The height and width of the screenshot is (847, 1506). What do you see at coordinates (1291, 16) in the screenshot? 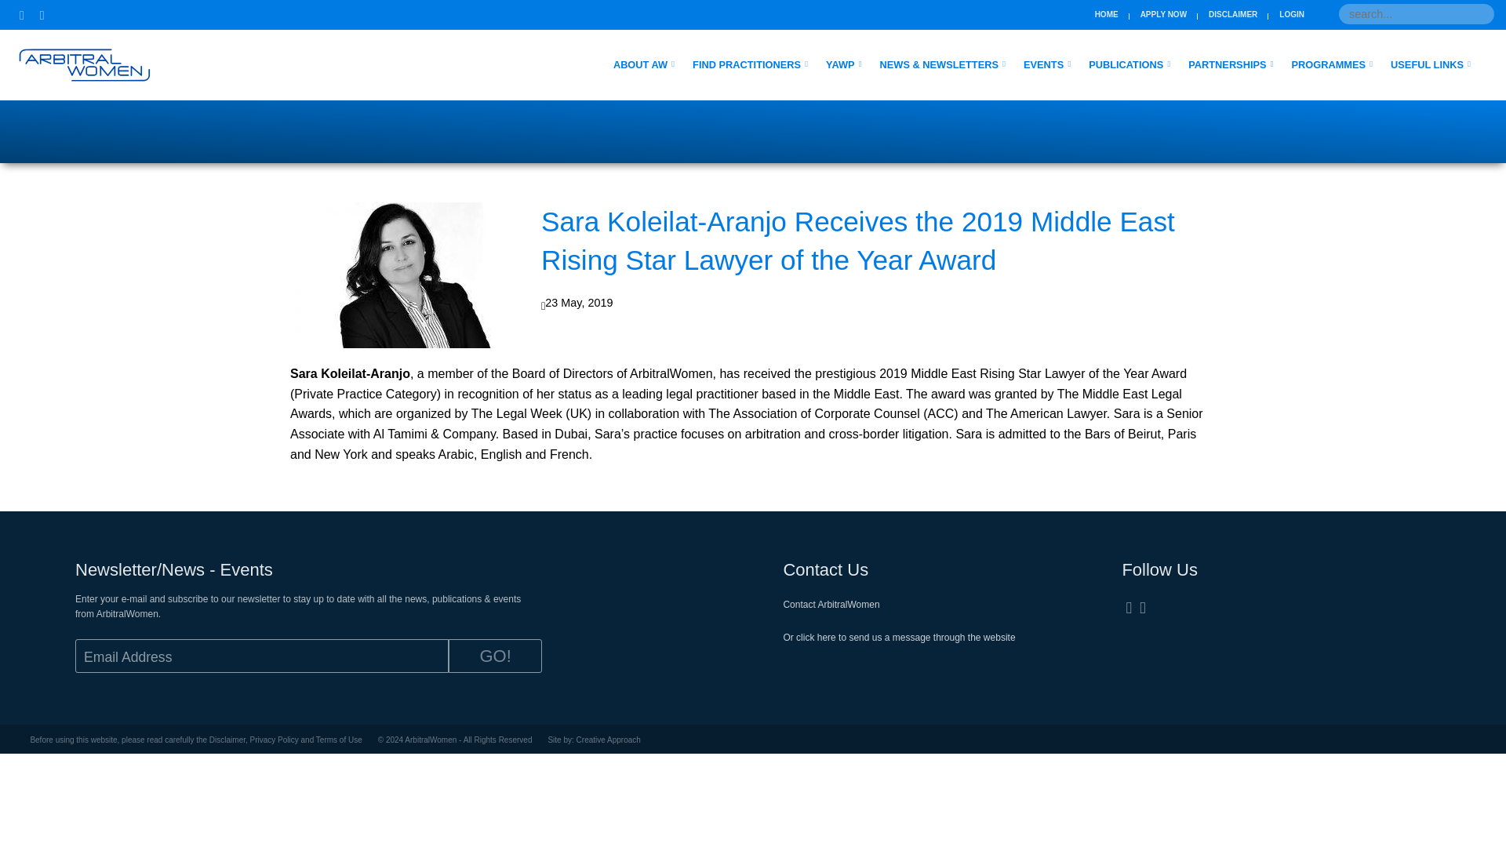
I see `Login` at bounding box center [1291, 16].